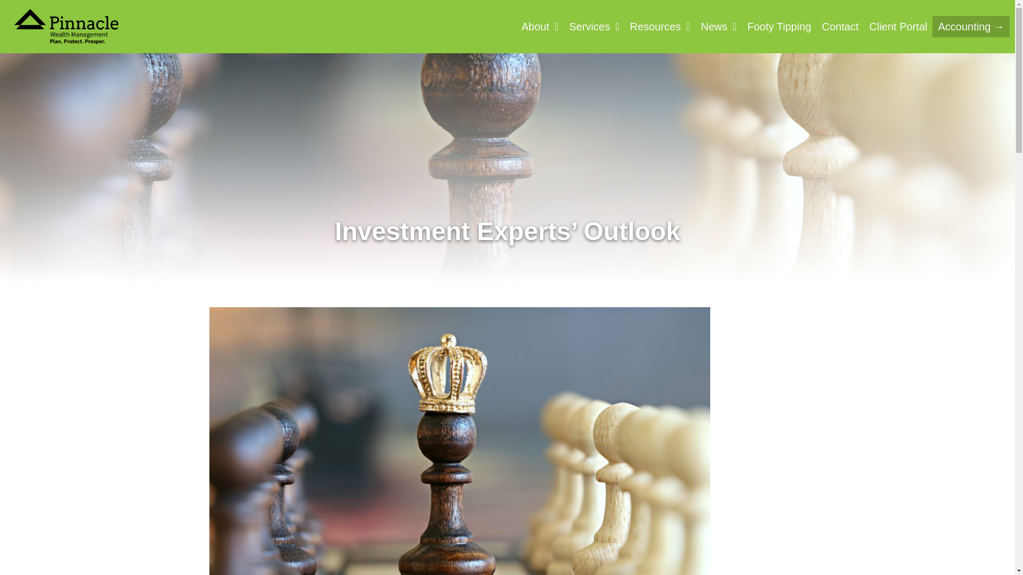 The height and width of the screenshot is (575, 1023). Describe the element at coordinates (718, 27) in the screenshot. I see `News` at that location.